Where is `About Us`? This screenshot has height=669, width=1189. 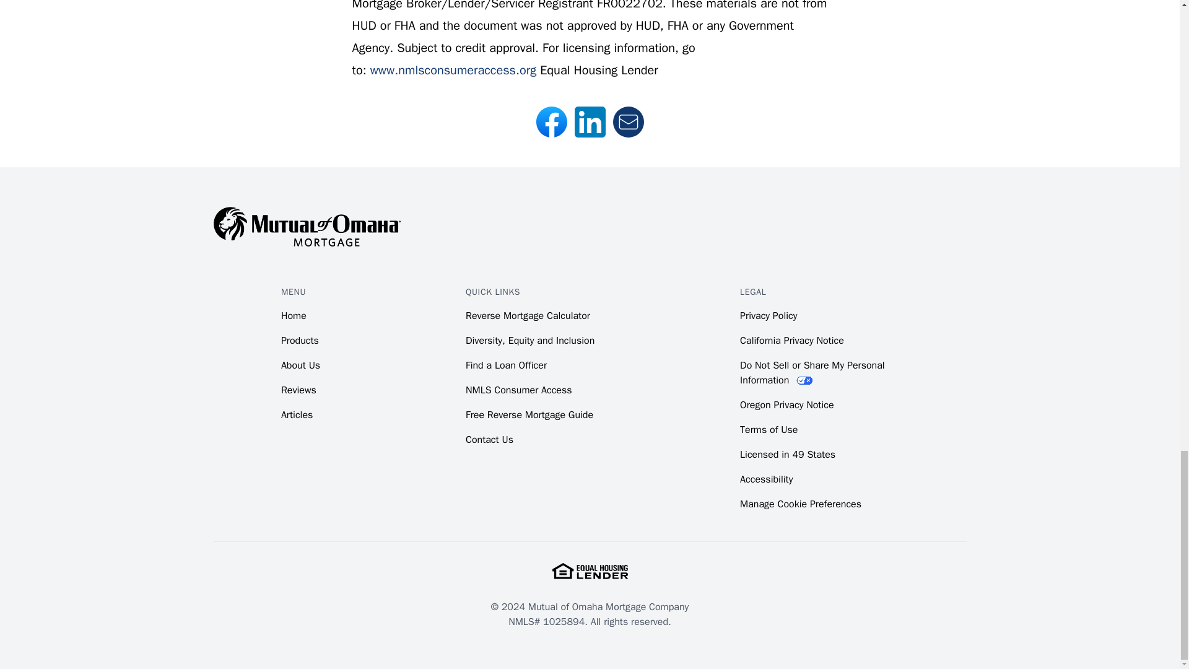 About Us is located at coordinates (300, 365).